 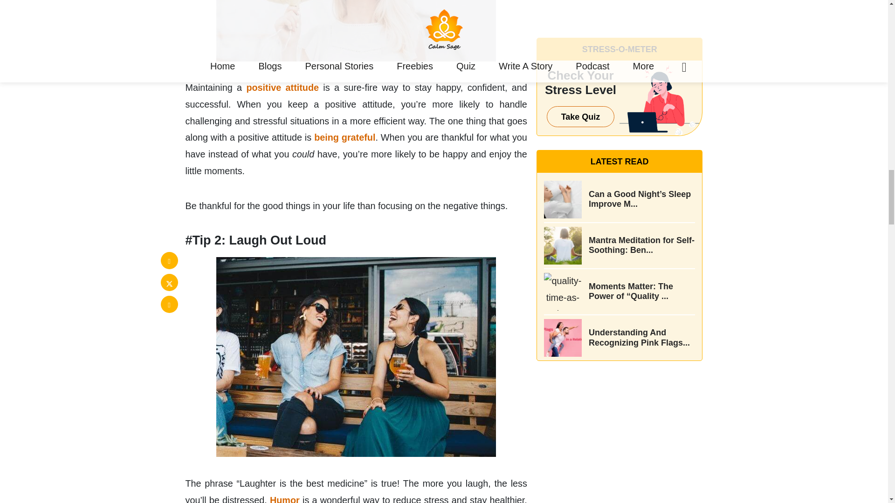 What do you see at coordinates (344, 137) in the screenshot?
I see `being grateful` at bounding box center [344, 137].